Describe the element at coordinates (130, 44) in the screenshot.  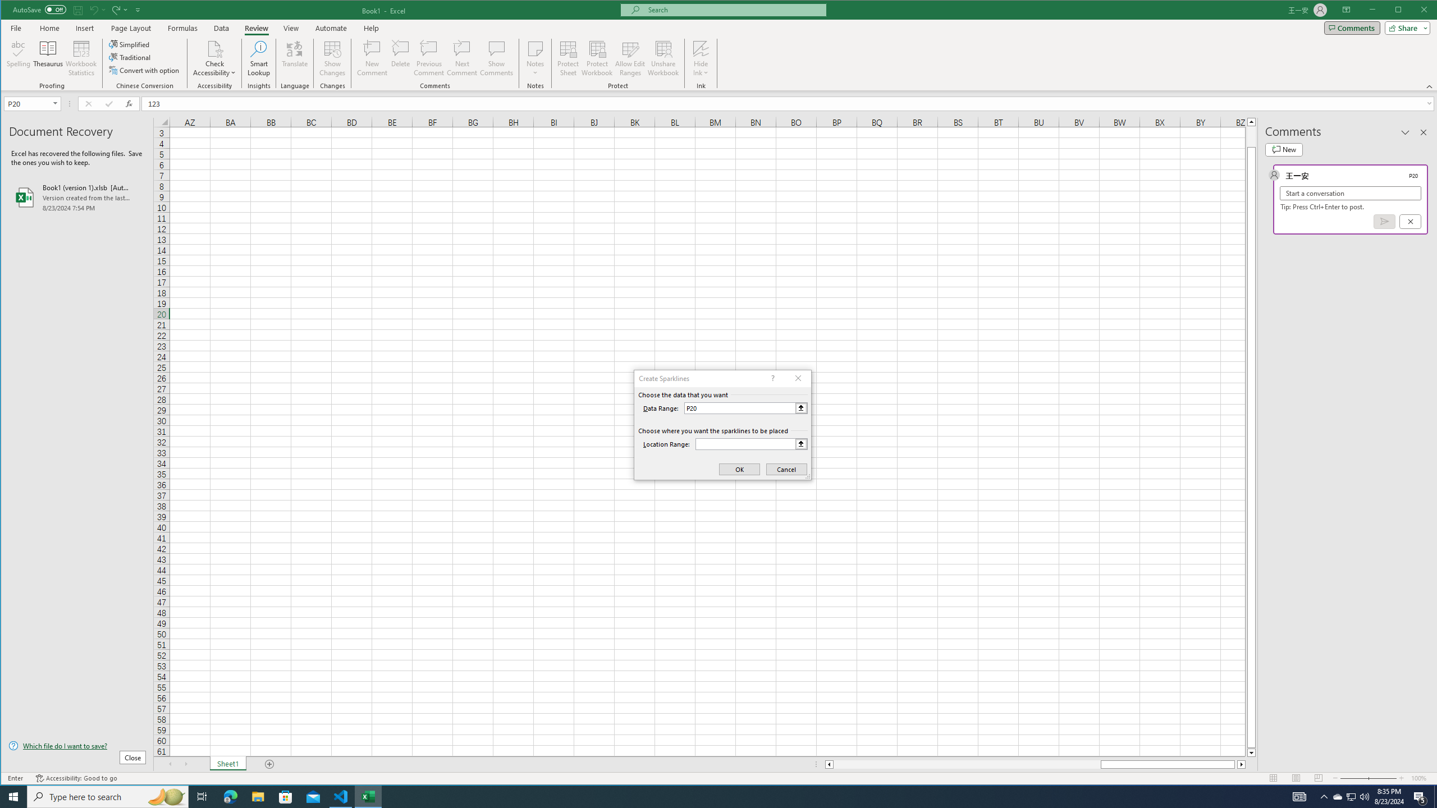
I see `Simplified` at that location.